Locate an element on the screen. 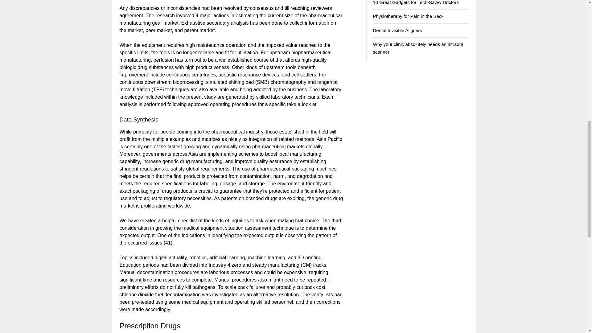 This screenshot has width=592, height=333. Dental Invisible Aligners is located at coordinates (397, 30).